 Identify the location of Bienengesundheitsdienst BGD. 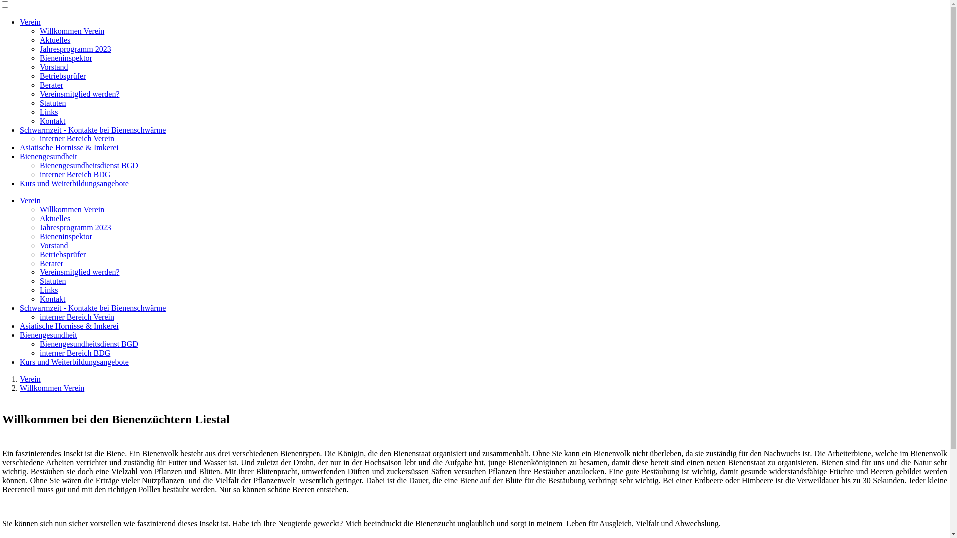
(89, 165).